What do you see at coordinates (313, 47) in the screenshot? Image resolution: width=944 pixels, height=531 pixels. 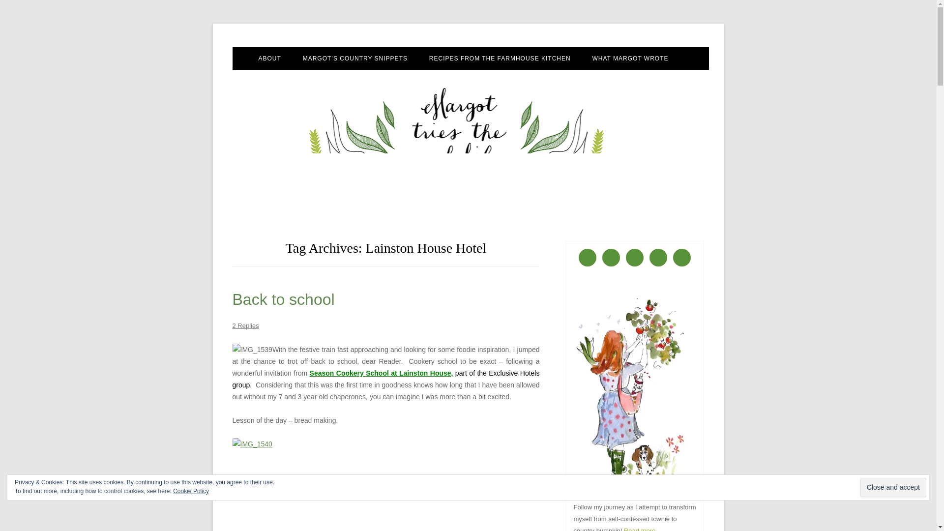 I see `Margot Tries the Good Life` at bounding box center [313, 47].